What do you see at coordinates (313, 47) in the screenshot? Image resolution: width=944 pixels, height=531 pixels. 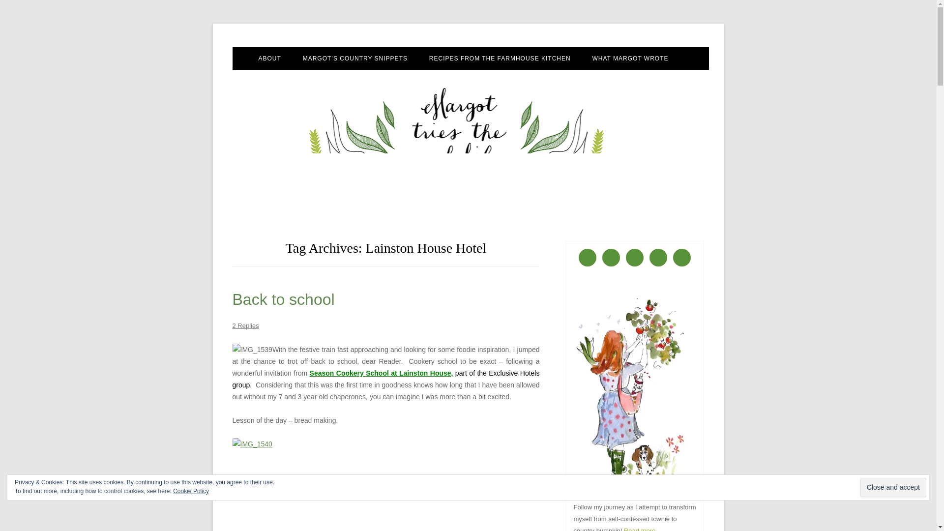 I see `Margot Tries the Good Life` at bounding box center [313, 47].